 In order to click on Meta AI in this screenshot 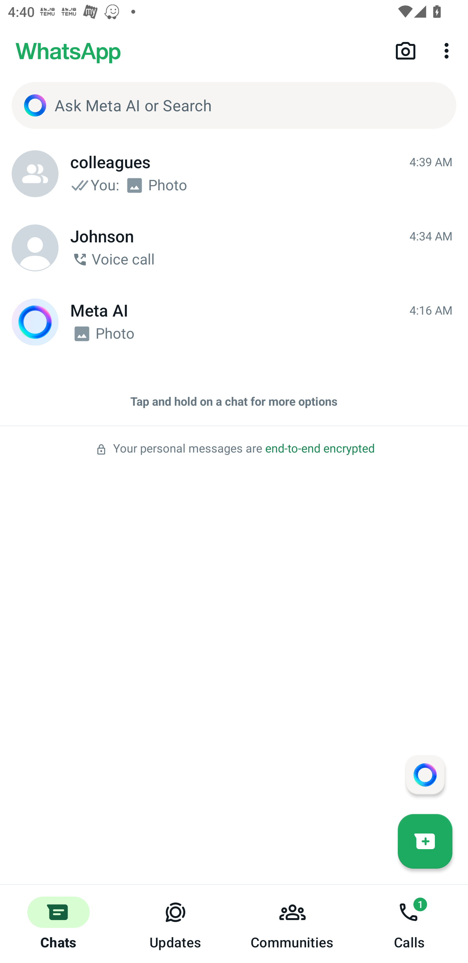, I will do `click(35, 322)`.